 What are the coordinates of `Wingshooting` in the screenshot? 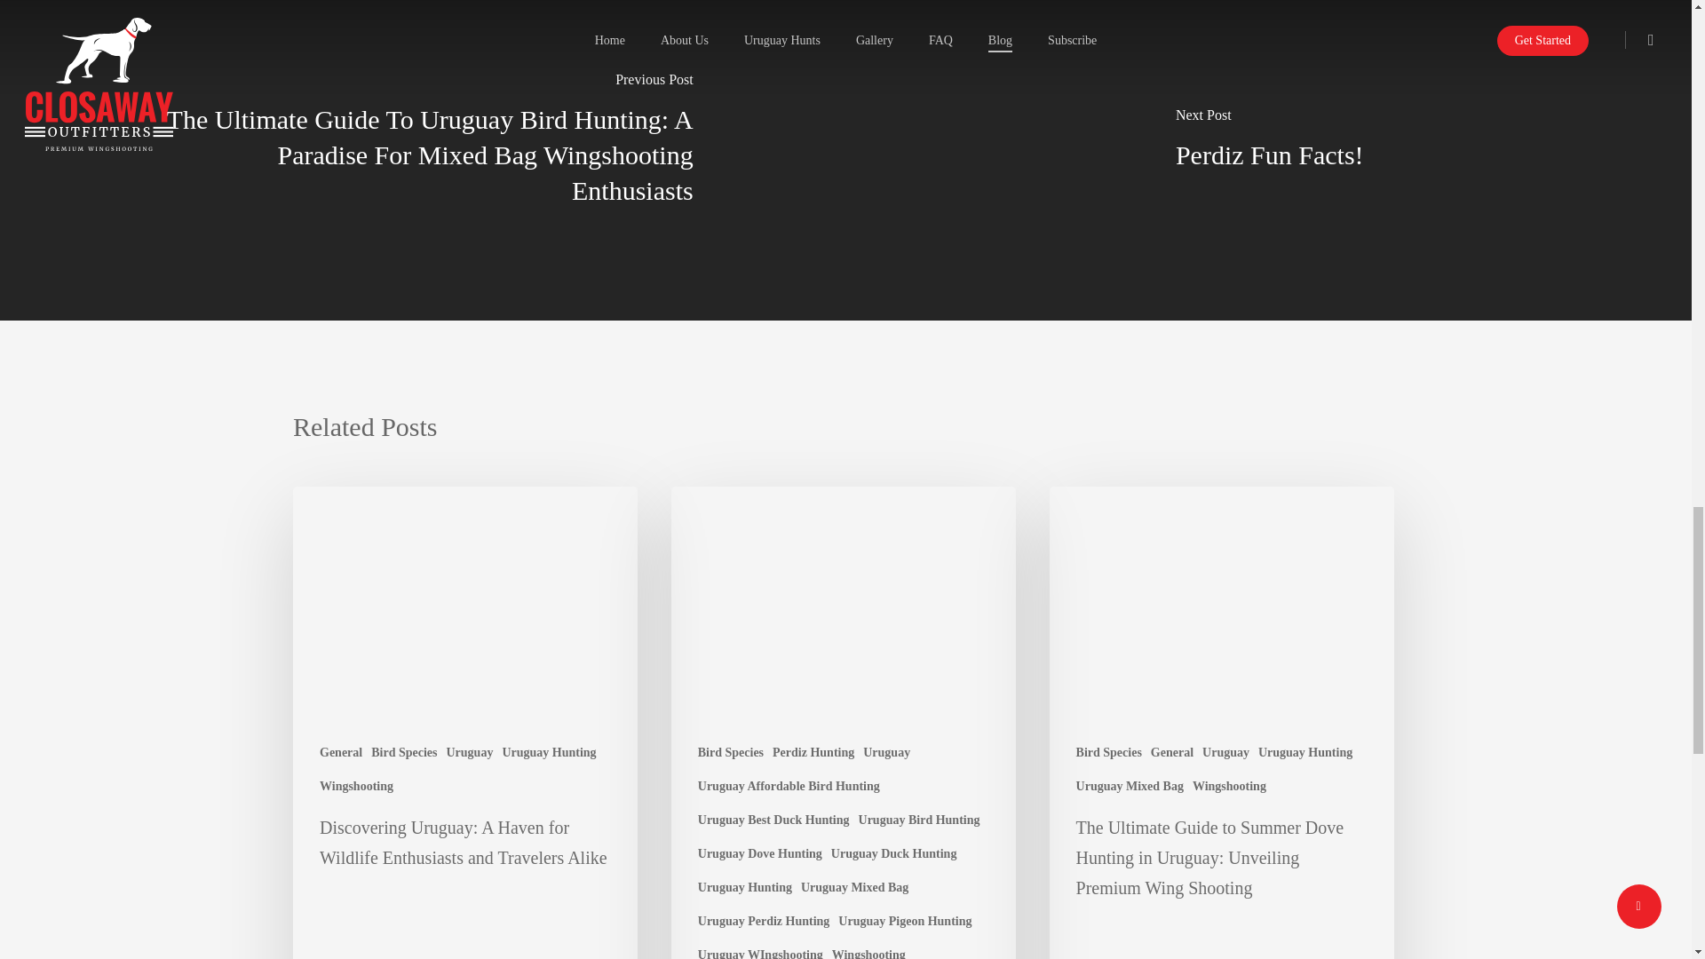 It's located at (357, 786).